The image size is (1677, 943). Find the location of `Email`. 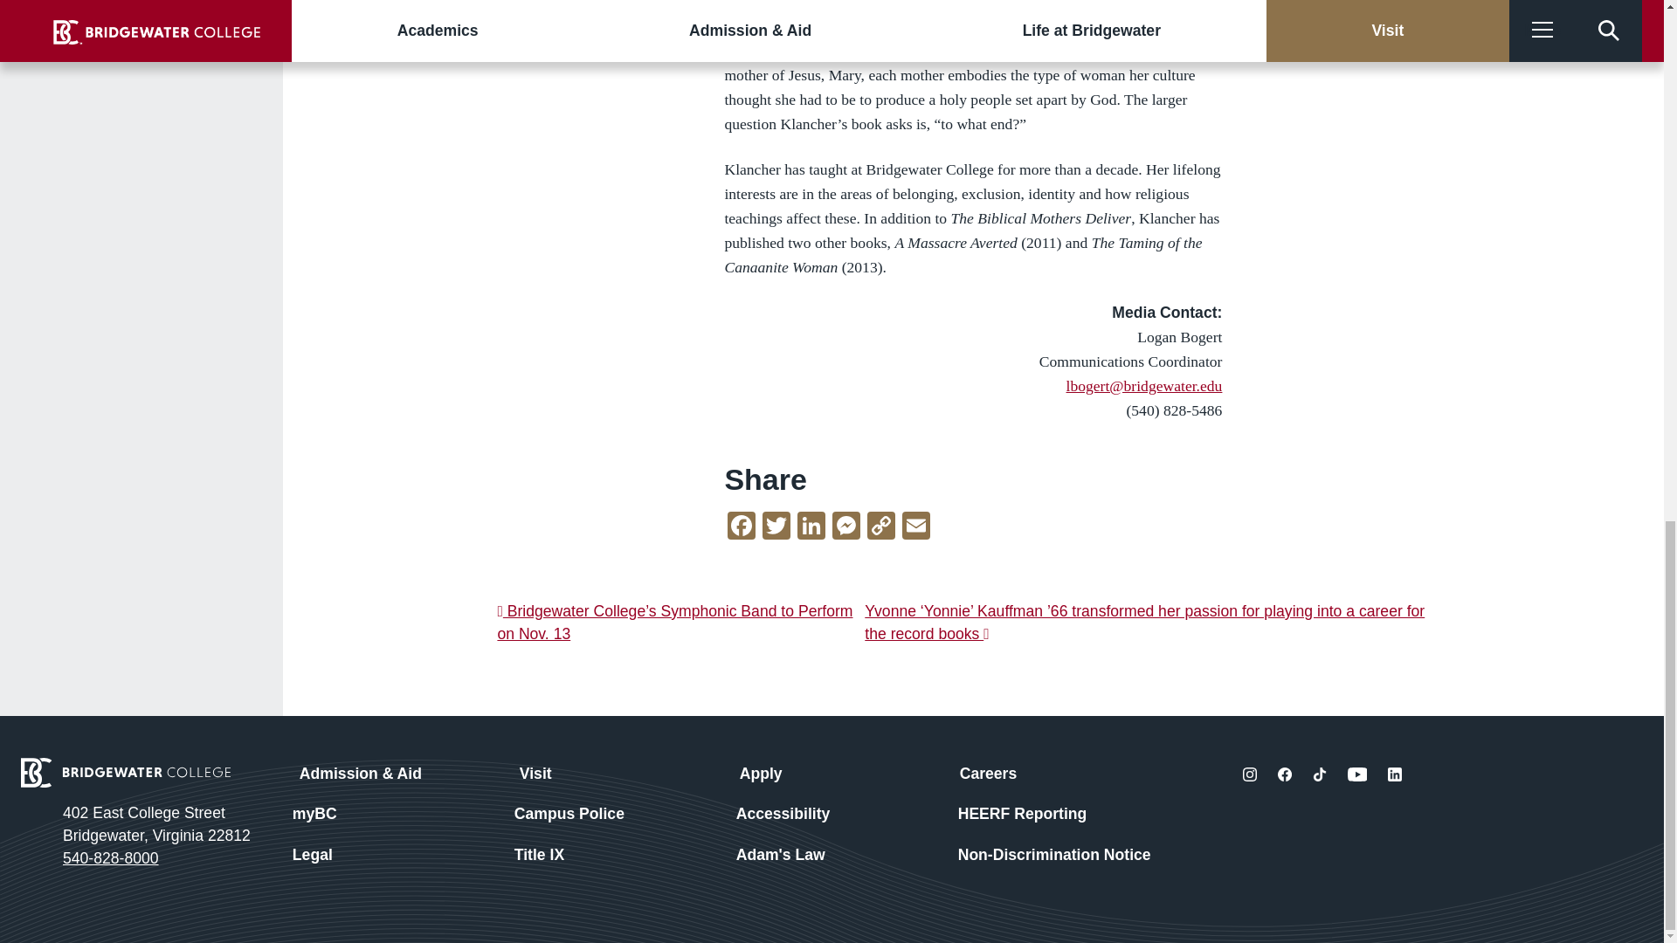

Email is located at coordinates (916, 527).